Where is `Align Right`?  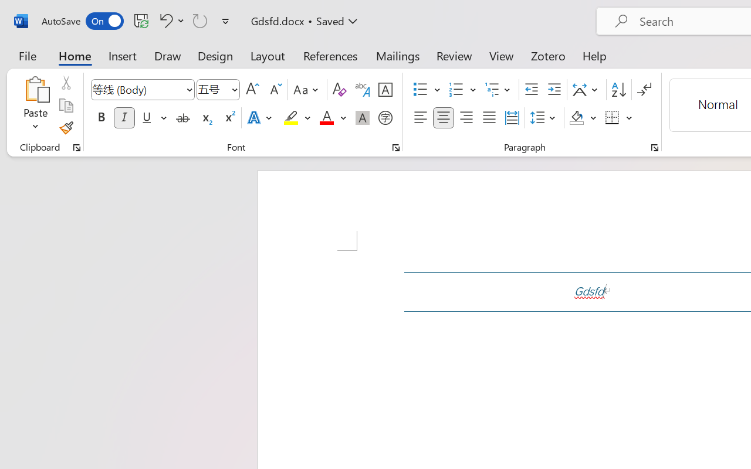
Align Right is located at coordinates (466, 118).